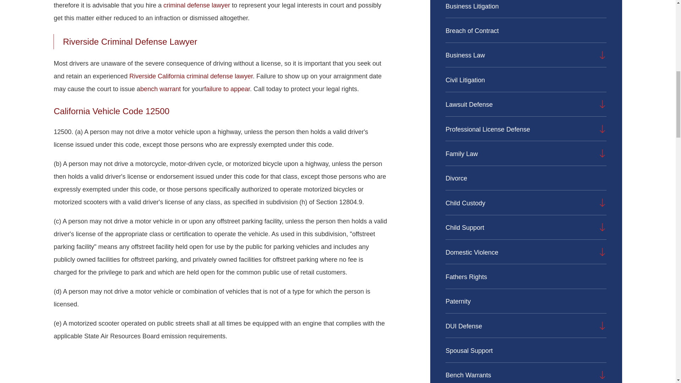  Describe the element at coordinates (602, 129) in the screenshot. I see `Open child menu of Professional License Defense` at that location.